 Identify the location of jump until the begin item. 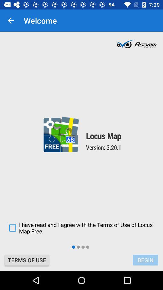
(145, 260).